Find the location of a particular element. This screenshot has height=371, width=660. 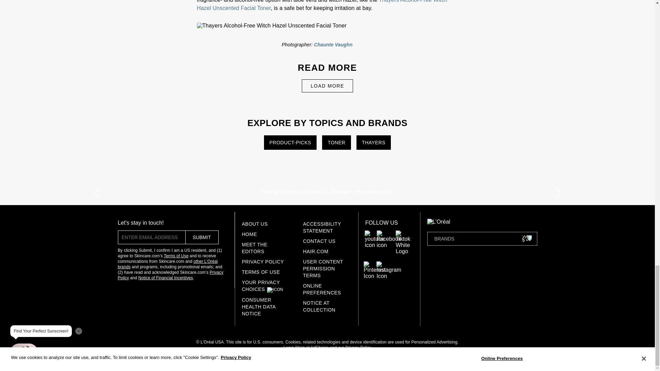

Meet the Editors is located at coordinates (254, 248).